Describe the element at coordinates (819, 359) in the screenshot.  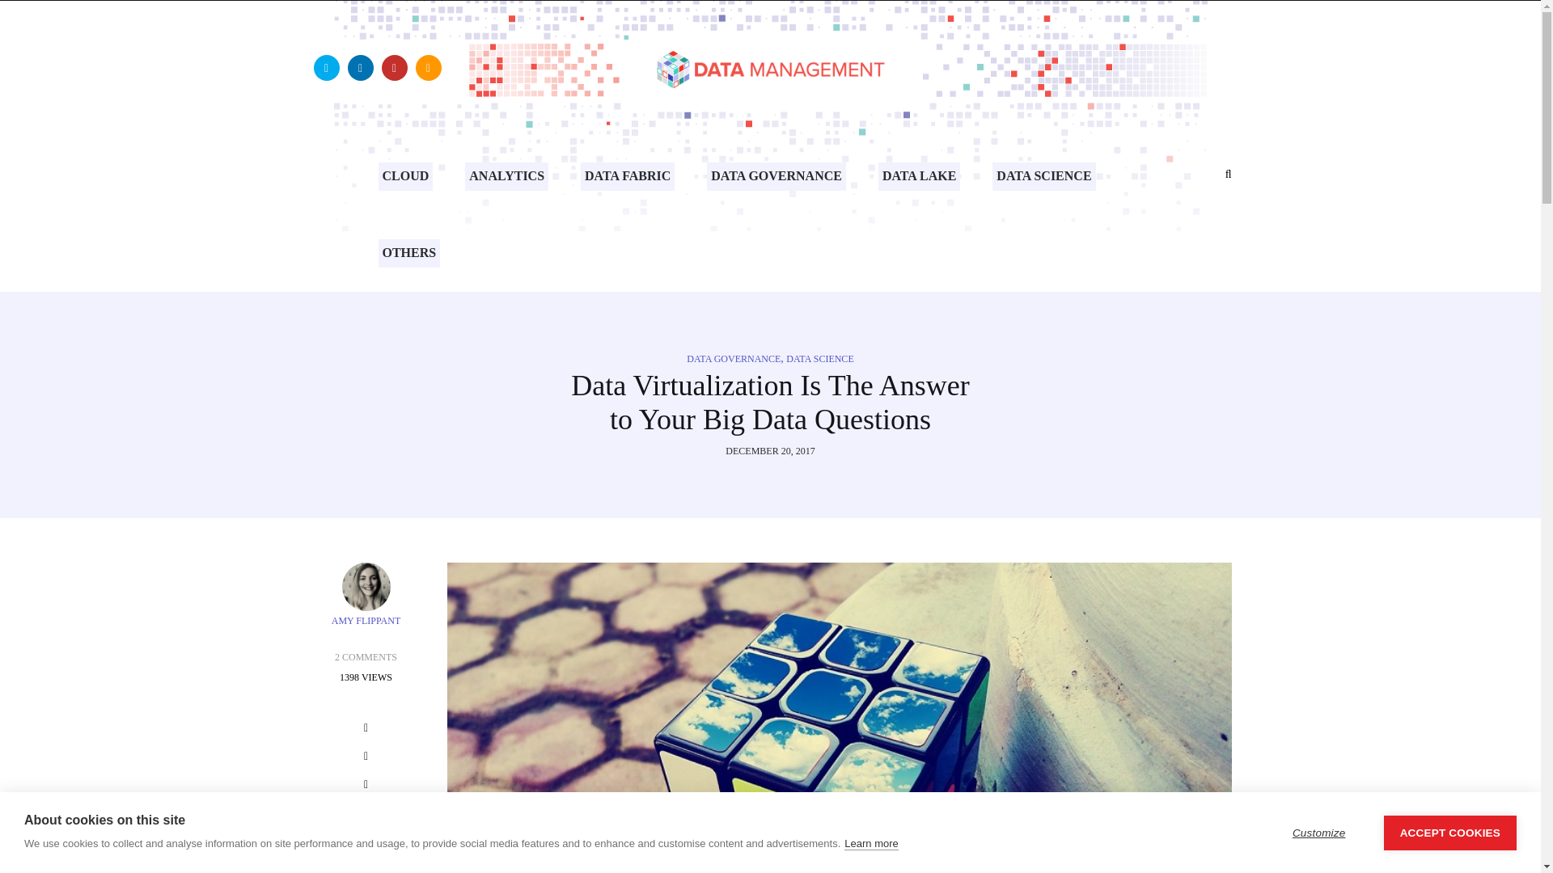
I see `DATA SCIENCE` at that location.